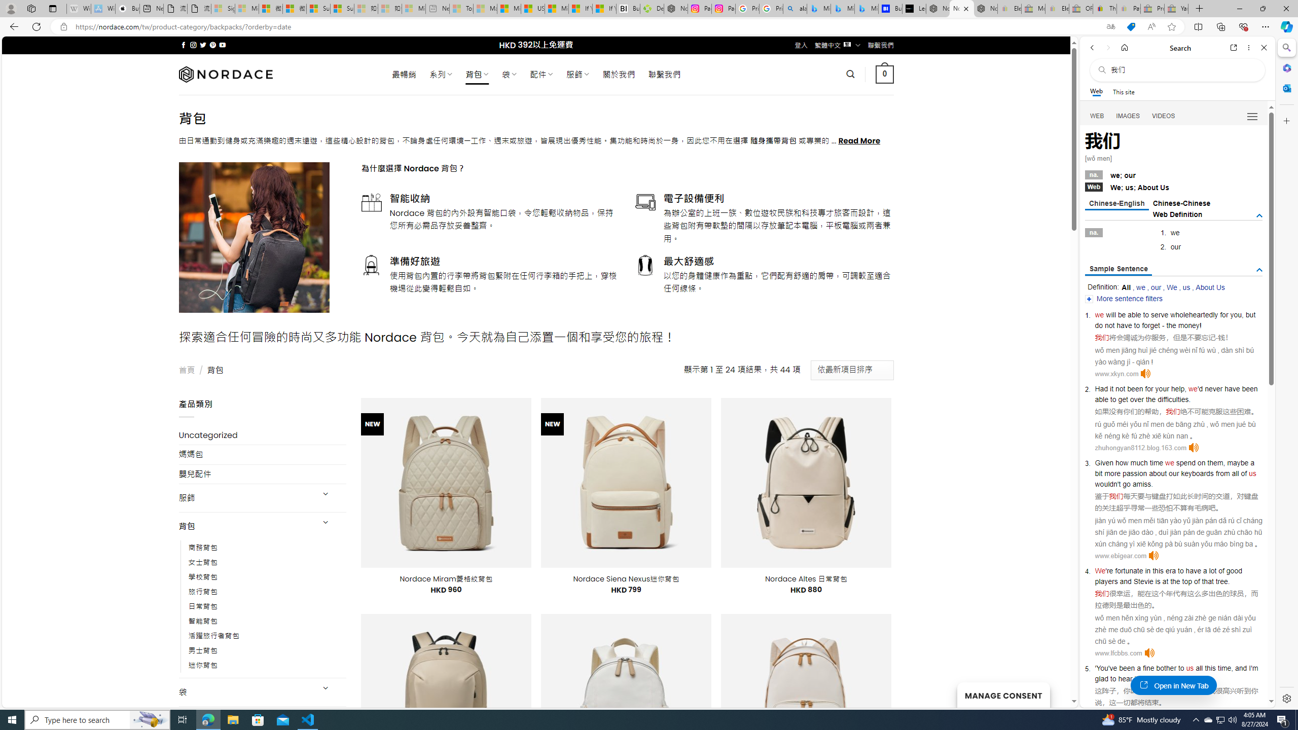 The width and height of the screenshot is (1298, 730). I want to click on over, so click(1137, 399).